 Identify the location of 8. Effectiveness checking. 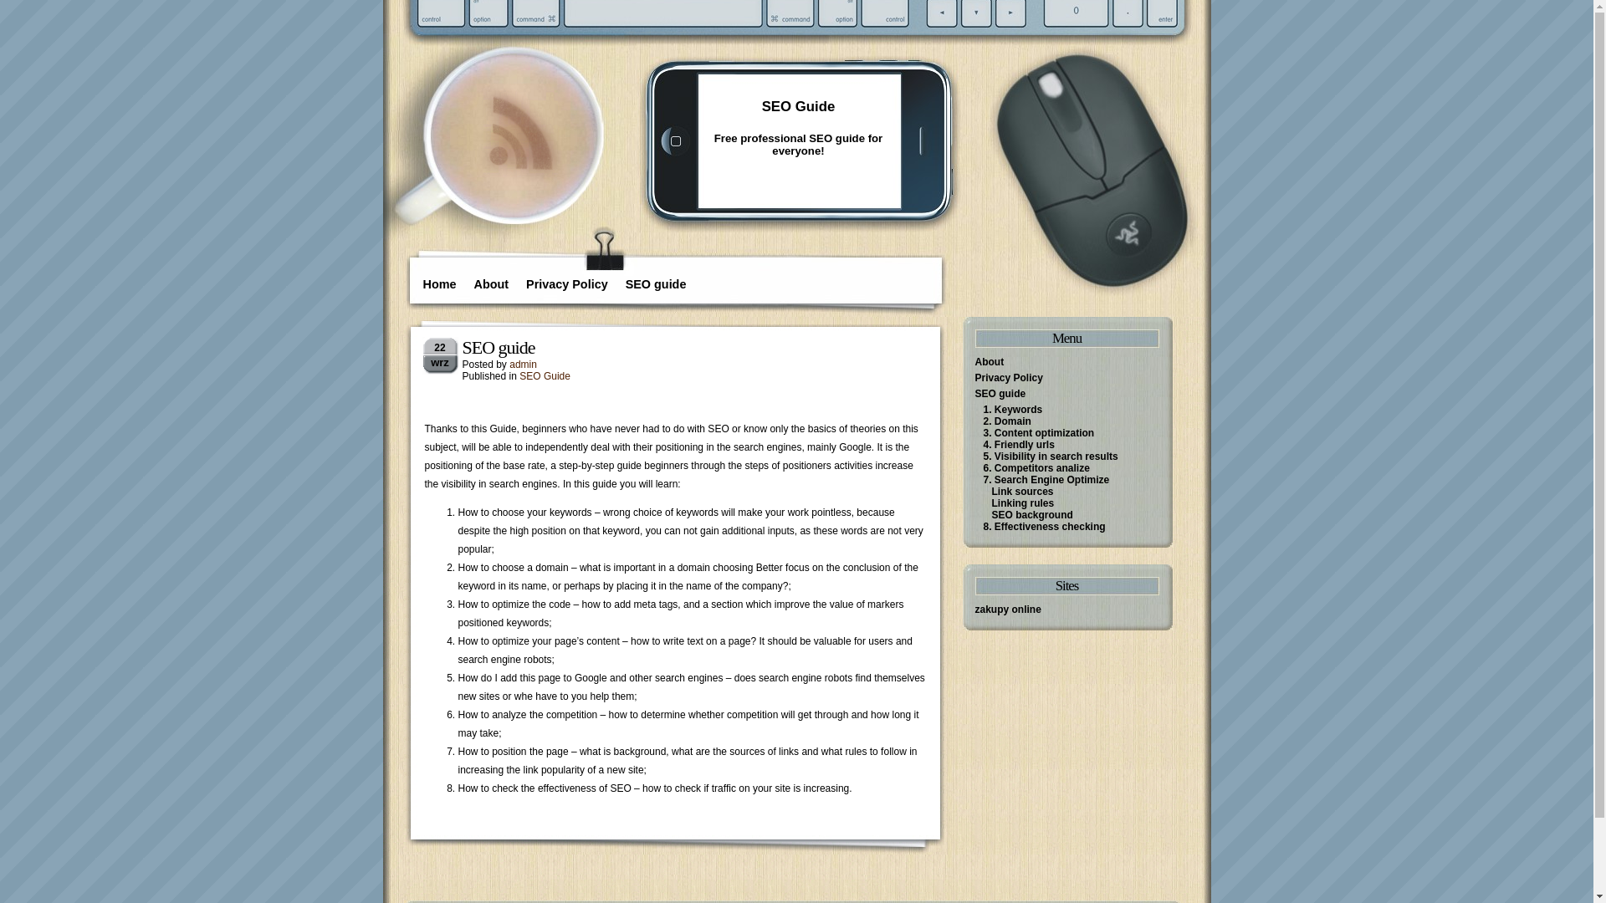
(1045, 527).